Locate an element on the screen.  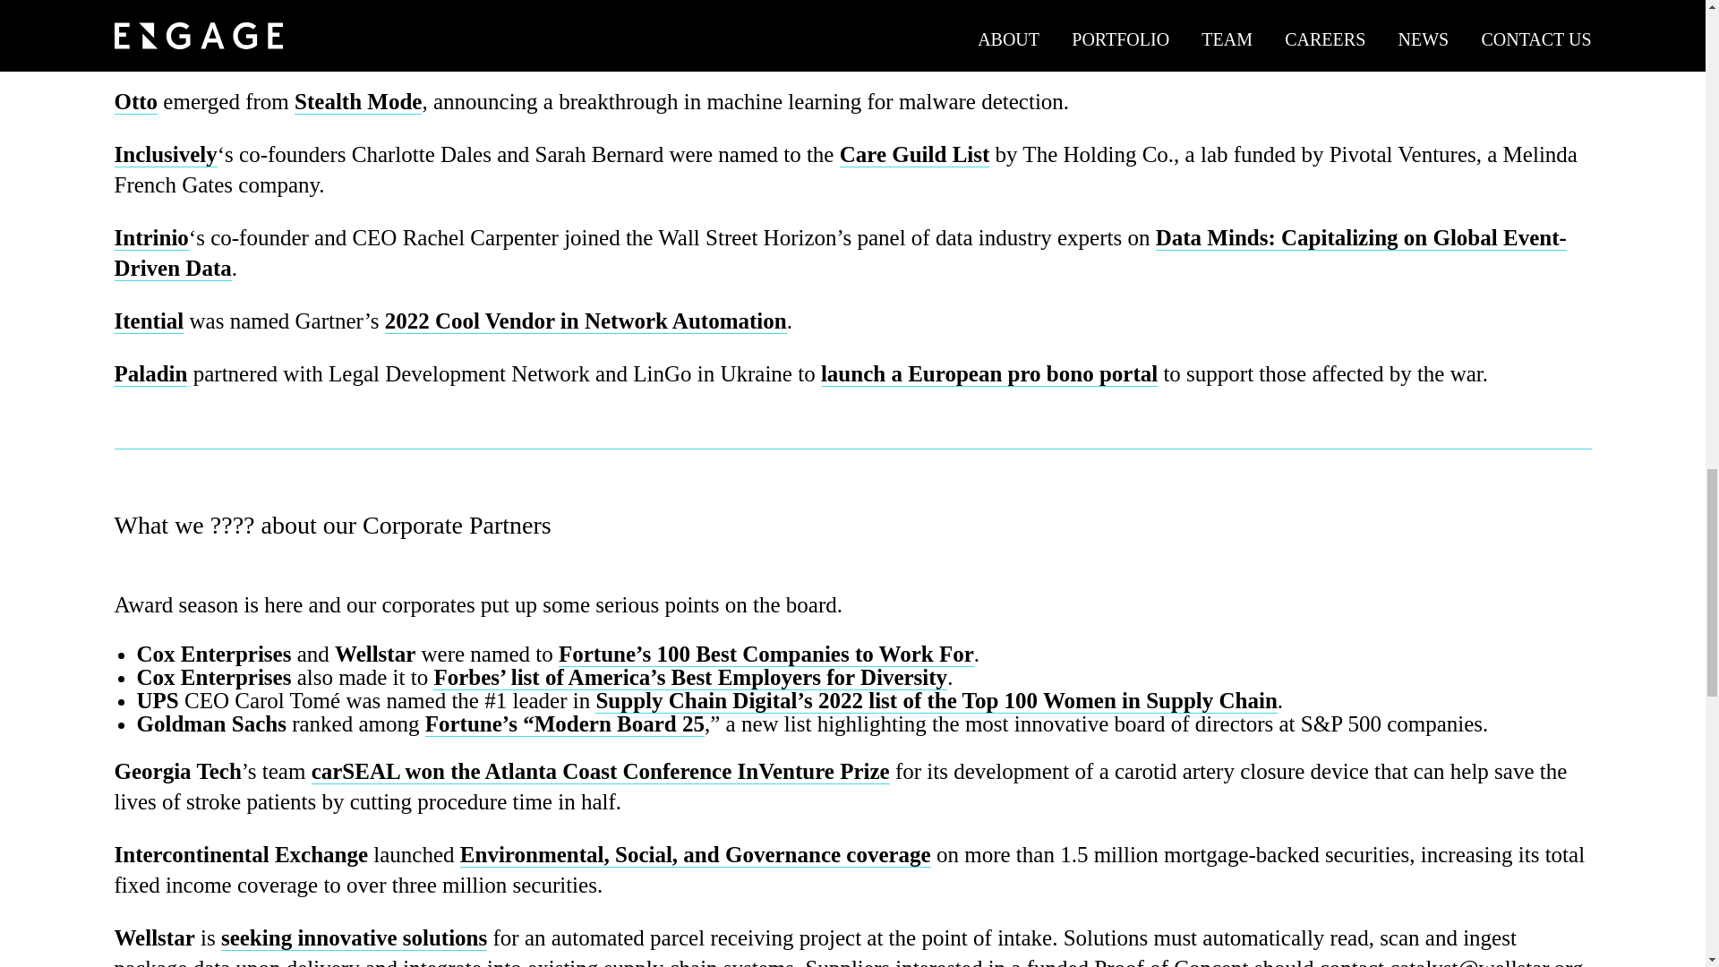
WorkStep is located at coordinates (184, 54).